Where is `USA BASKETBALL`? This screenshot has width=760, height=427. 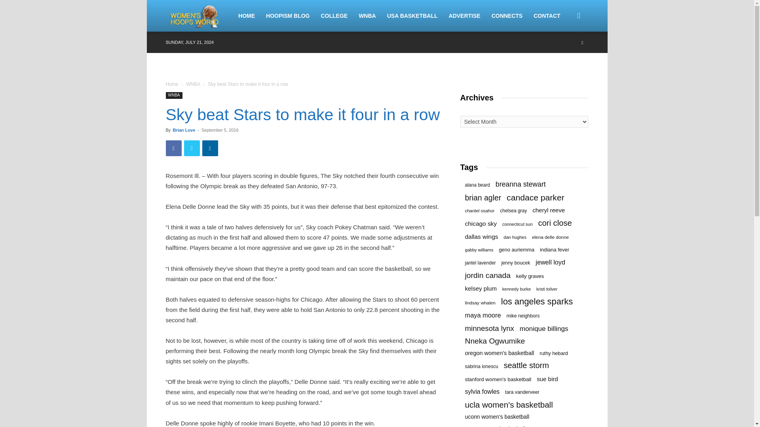
USA BASKETBALL is located at coordinates (412, 16).